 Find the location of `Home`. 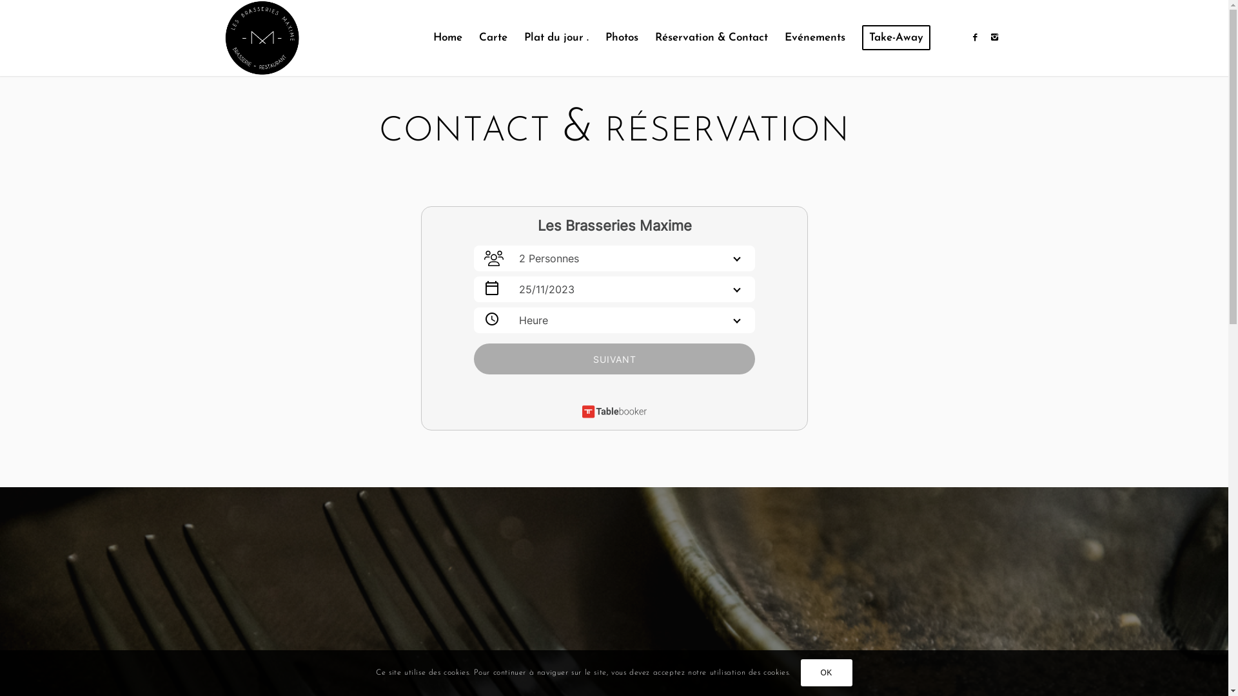

Home is located at coordinates (447, 38).